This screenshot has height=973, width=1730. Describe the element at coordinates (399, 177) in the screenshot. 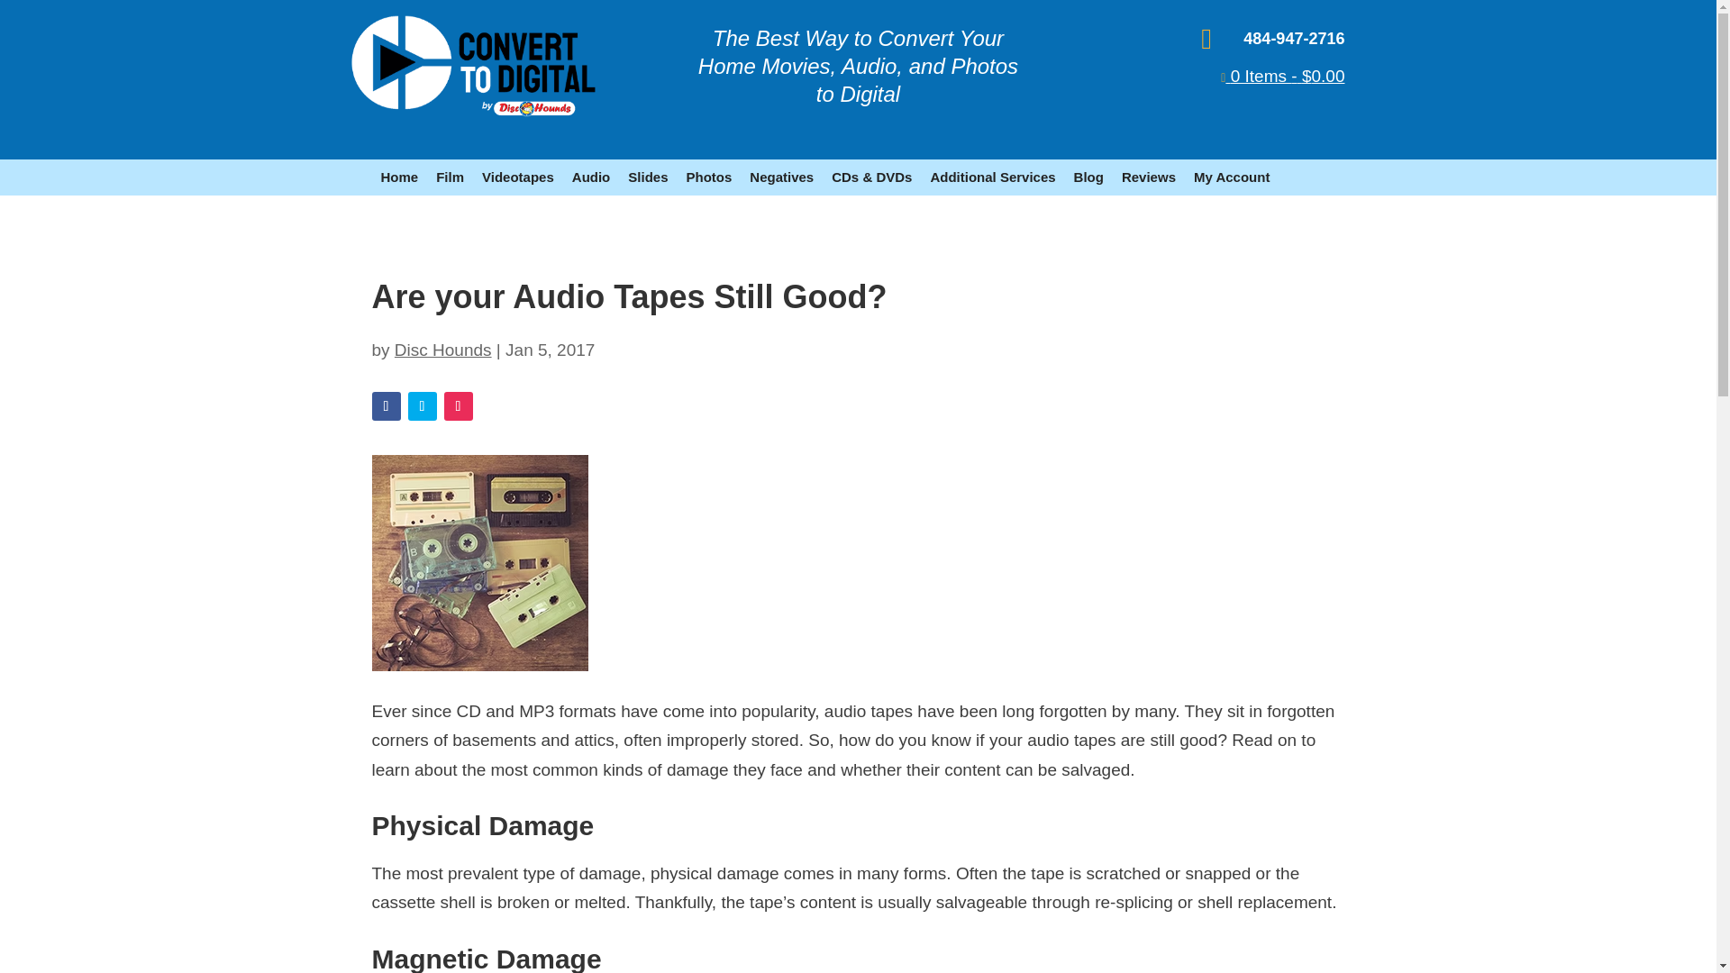

I see `Home` at that location.